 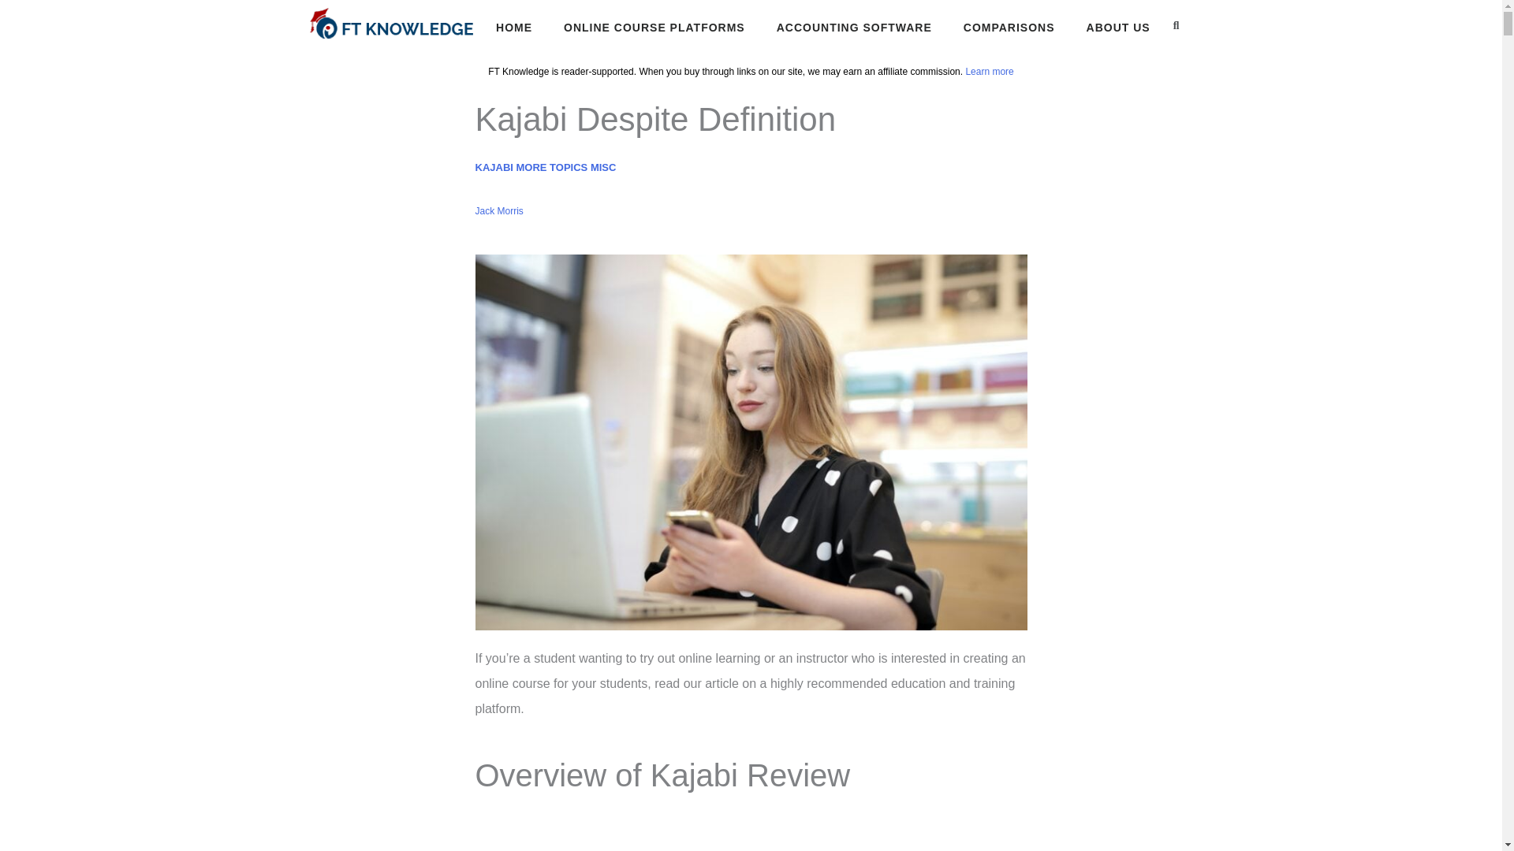 What do you see at coordinates (989, 72) in the screenshot?
I see `Learn more` at bounding box center [989, 72].